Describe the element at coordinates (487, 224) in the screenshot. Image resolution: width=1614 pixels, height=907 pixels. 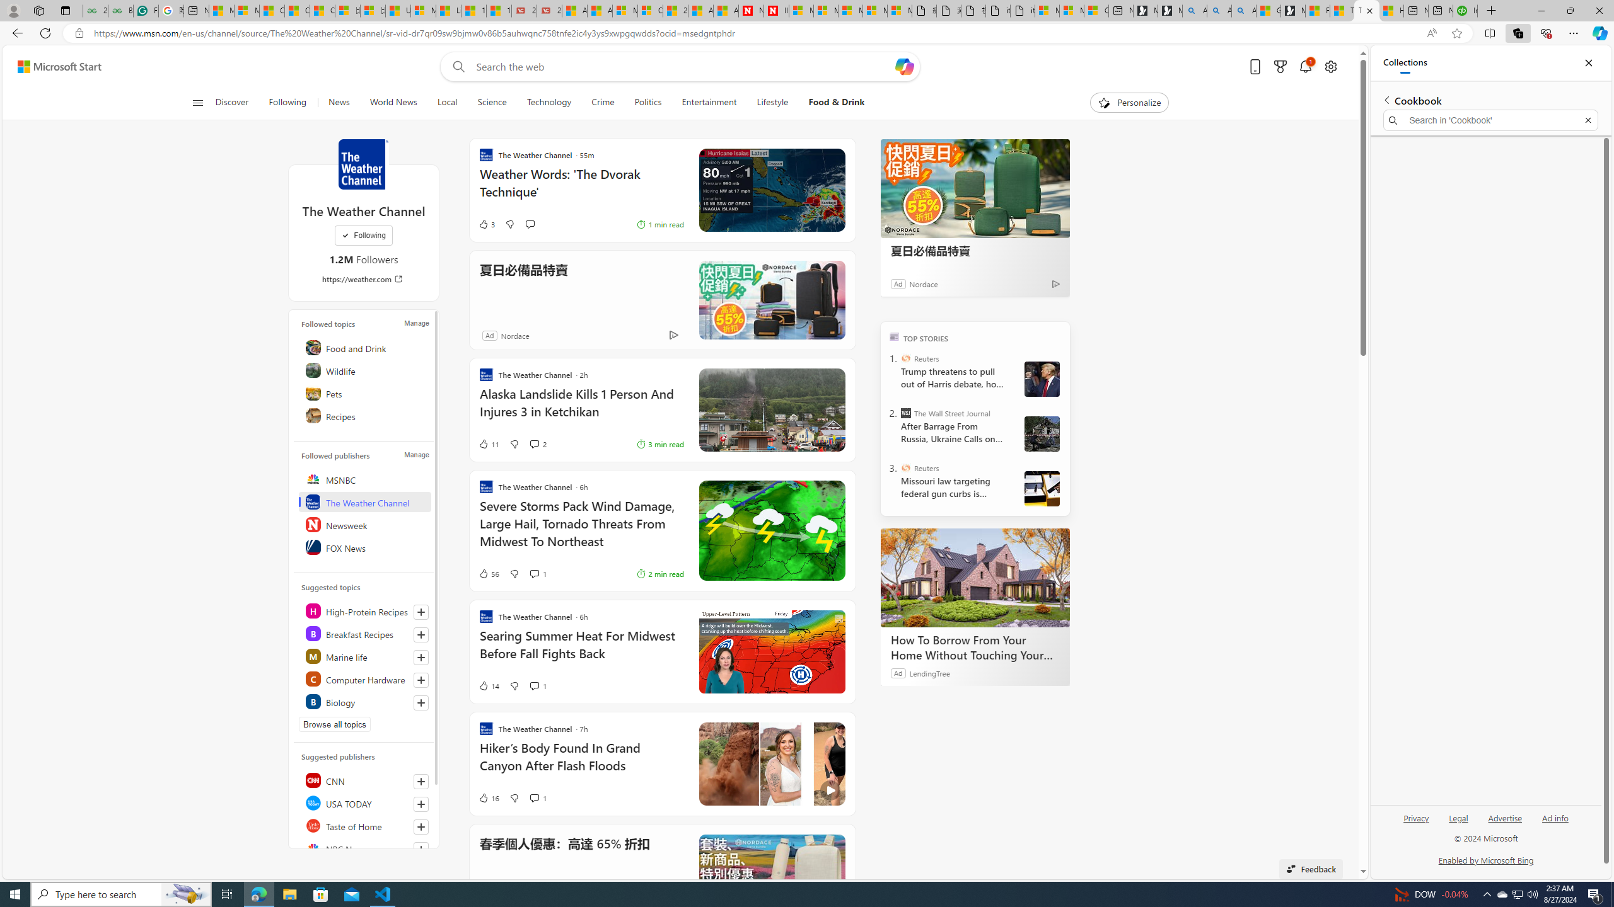
I see `3 Like` at that location.